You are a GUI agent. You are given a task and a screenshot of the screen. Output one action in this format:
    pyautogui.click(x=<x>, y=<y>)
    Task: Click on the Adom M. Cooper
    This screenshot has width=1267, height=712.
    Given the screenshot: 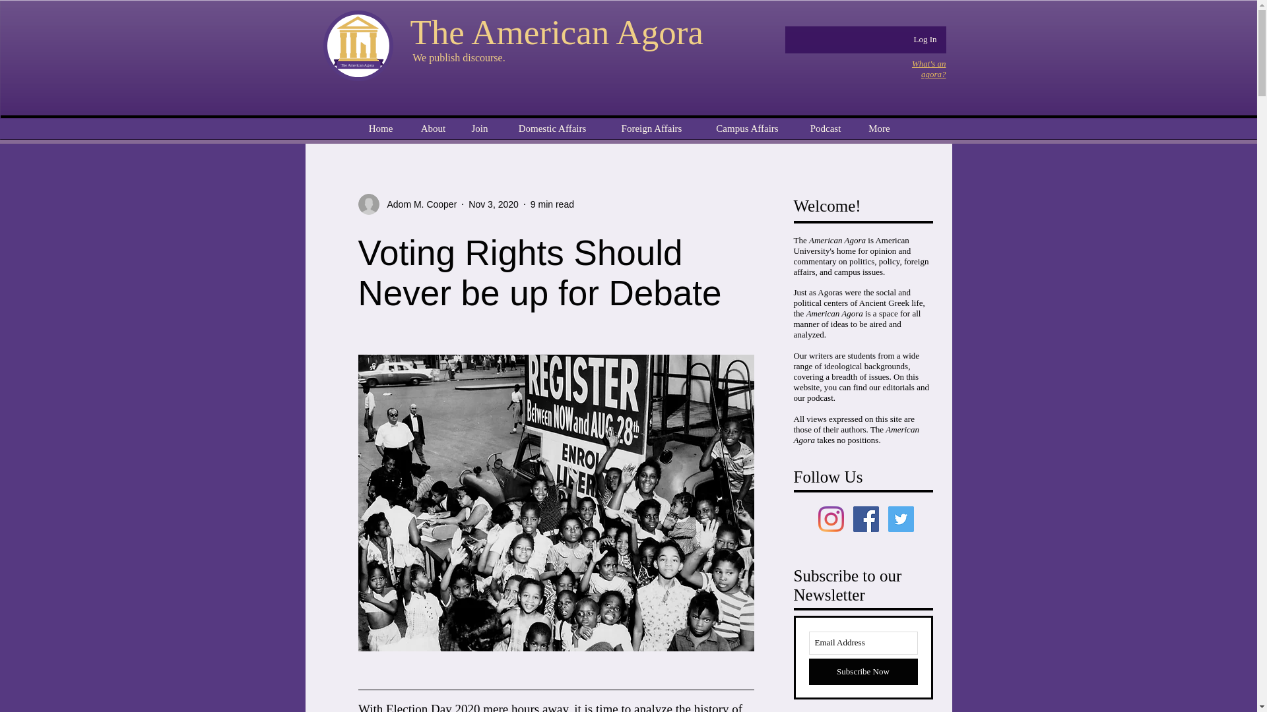 What is the action you would take?
    pyautogui.click(x=406, y=204)
    